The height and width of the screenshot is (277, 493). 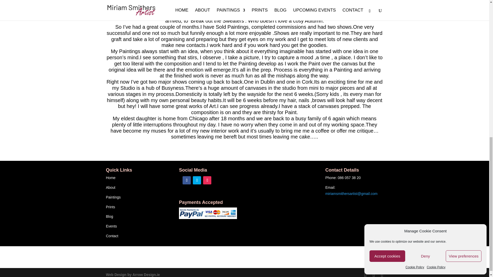 I want to click on Follow on Facebook, so click(x=186, y=180).